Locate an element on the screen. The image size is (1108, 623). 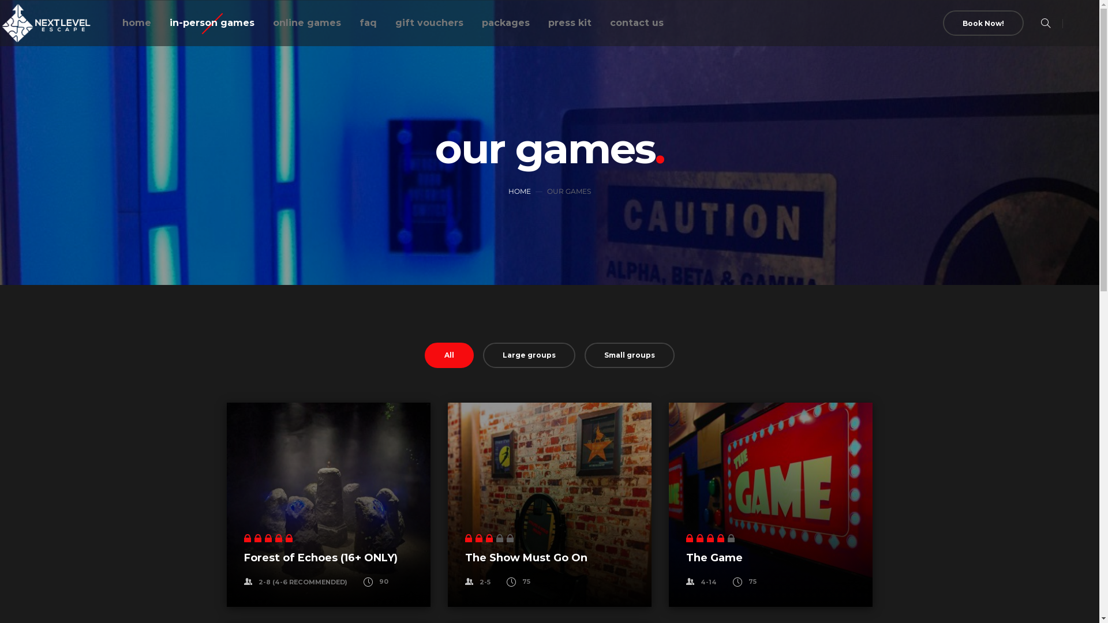
online games is located at coordinates (307, 23).